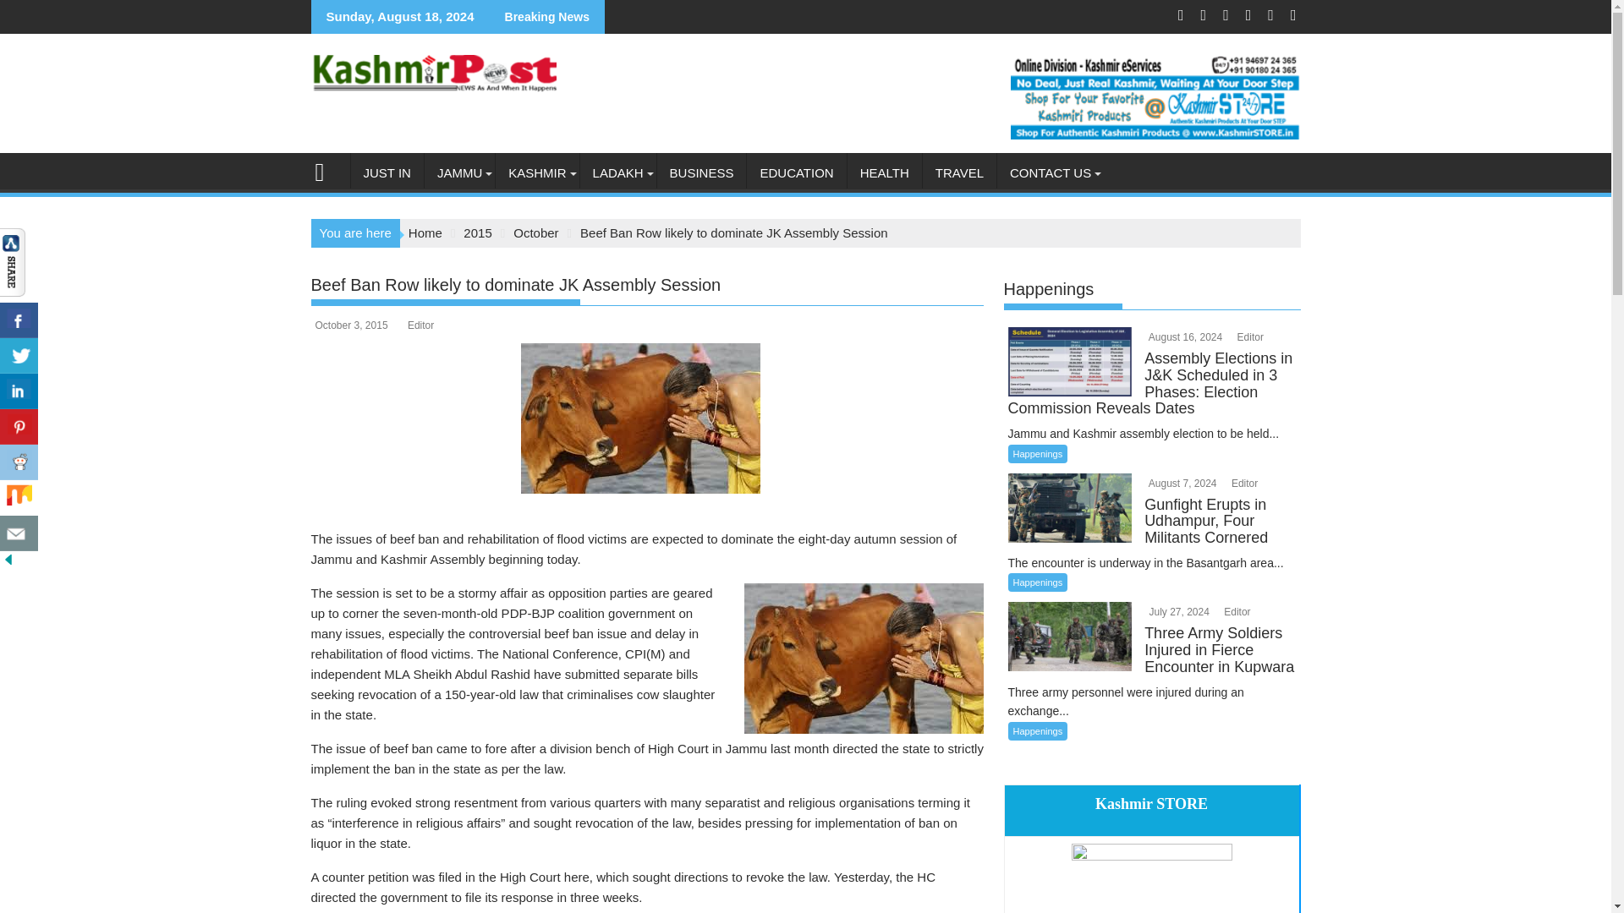 The width and height of the screenshot is (1624, 913). I want to click on Editor, so click(1248, 337).